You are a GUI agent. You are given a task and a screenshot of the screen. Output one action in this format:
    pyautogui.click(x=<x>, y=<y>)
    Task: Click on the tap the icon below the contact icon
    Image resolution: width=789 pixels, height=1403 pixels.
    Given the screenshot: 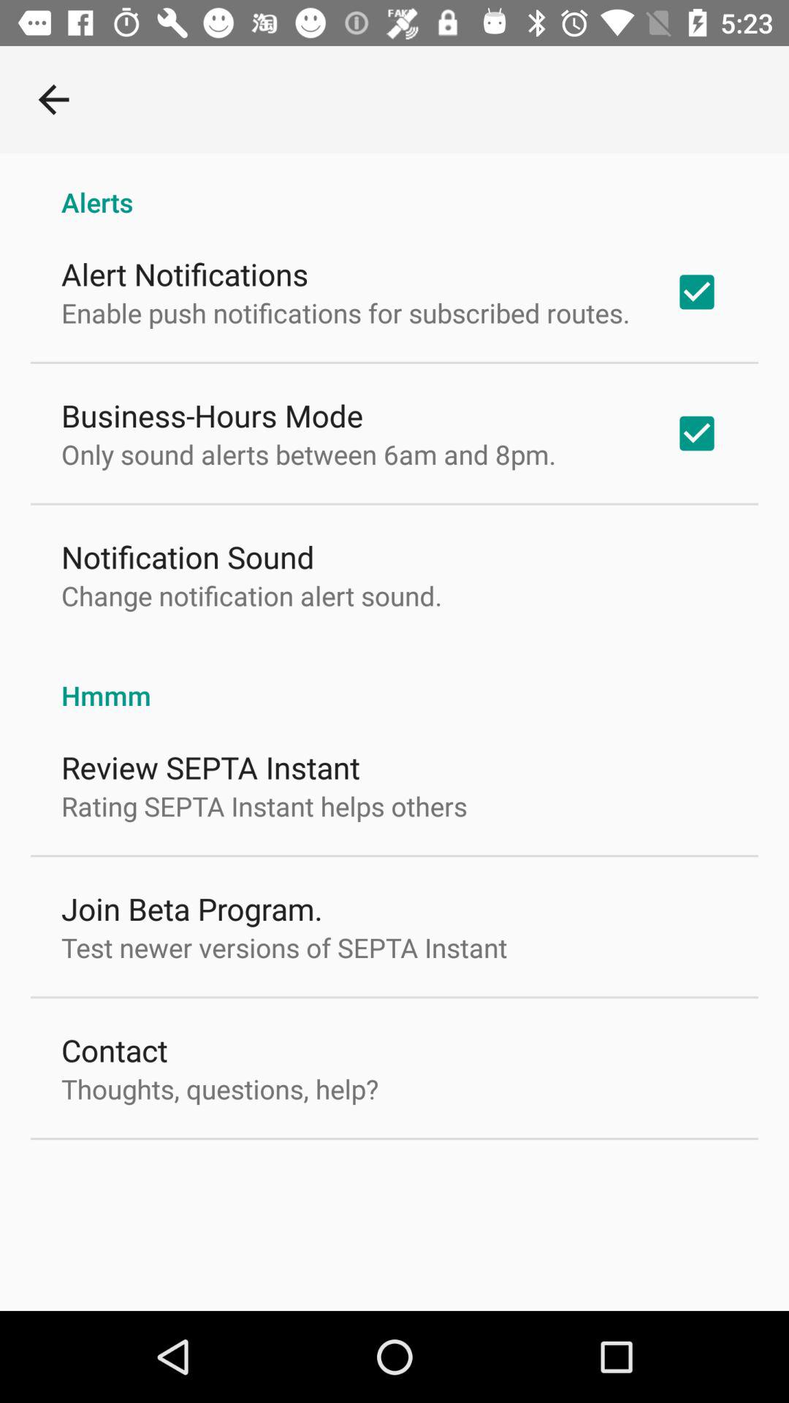 What is the action you would take?
    pyautogui.click(x=220, y=1089)
    